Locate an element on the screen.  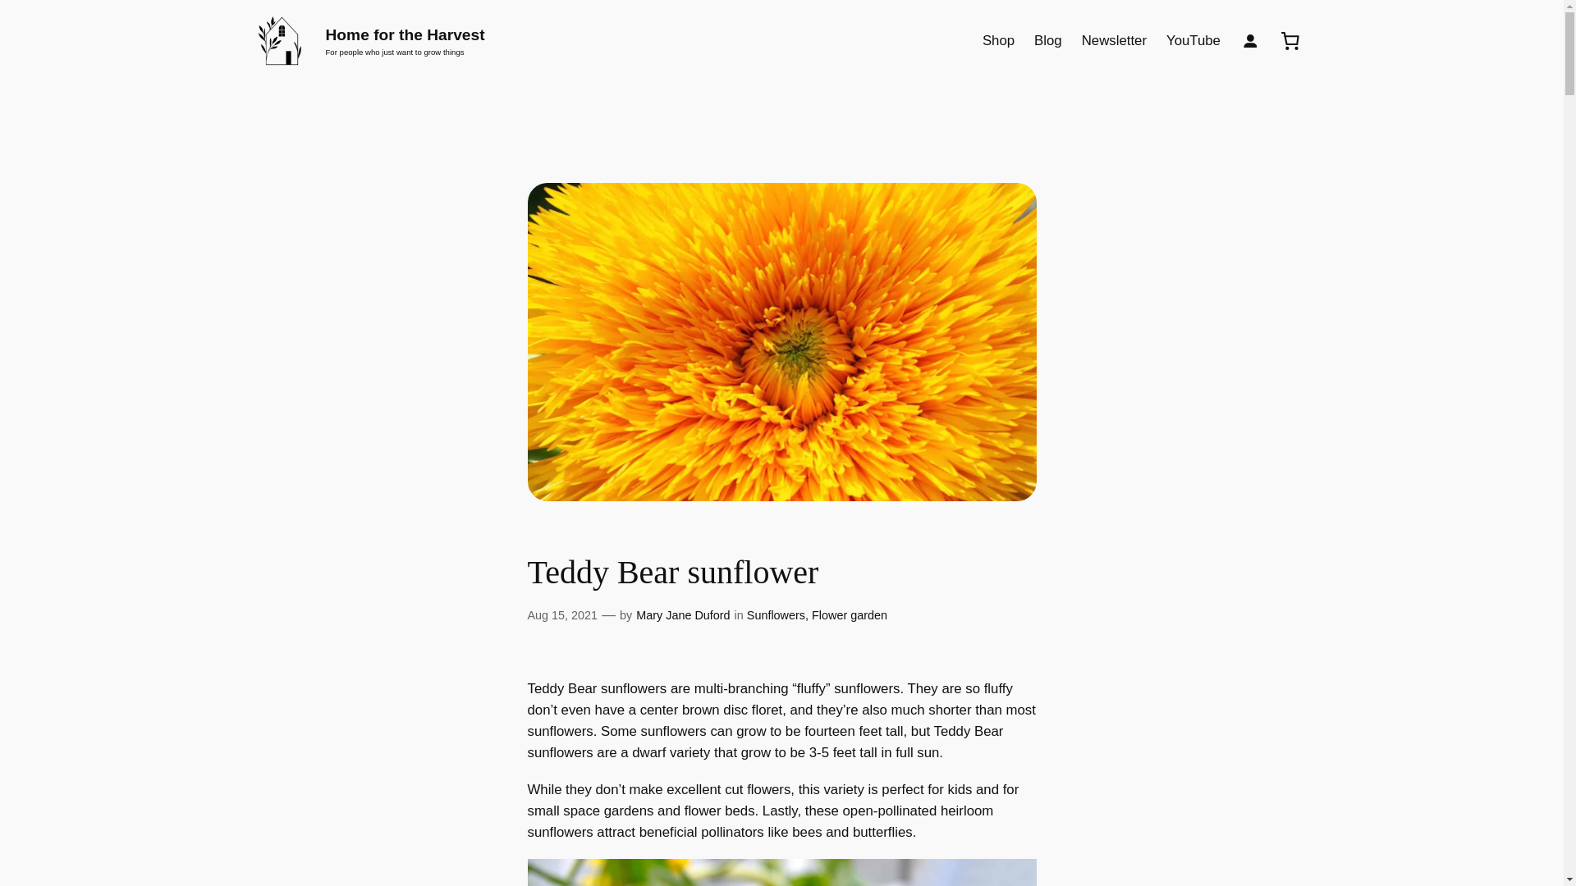
Shop is located at coordinates (998, 40).